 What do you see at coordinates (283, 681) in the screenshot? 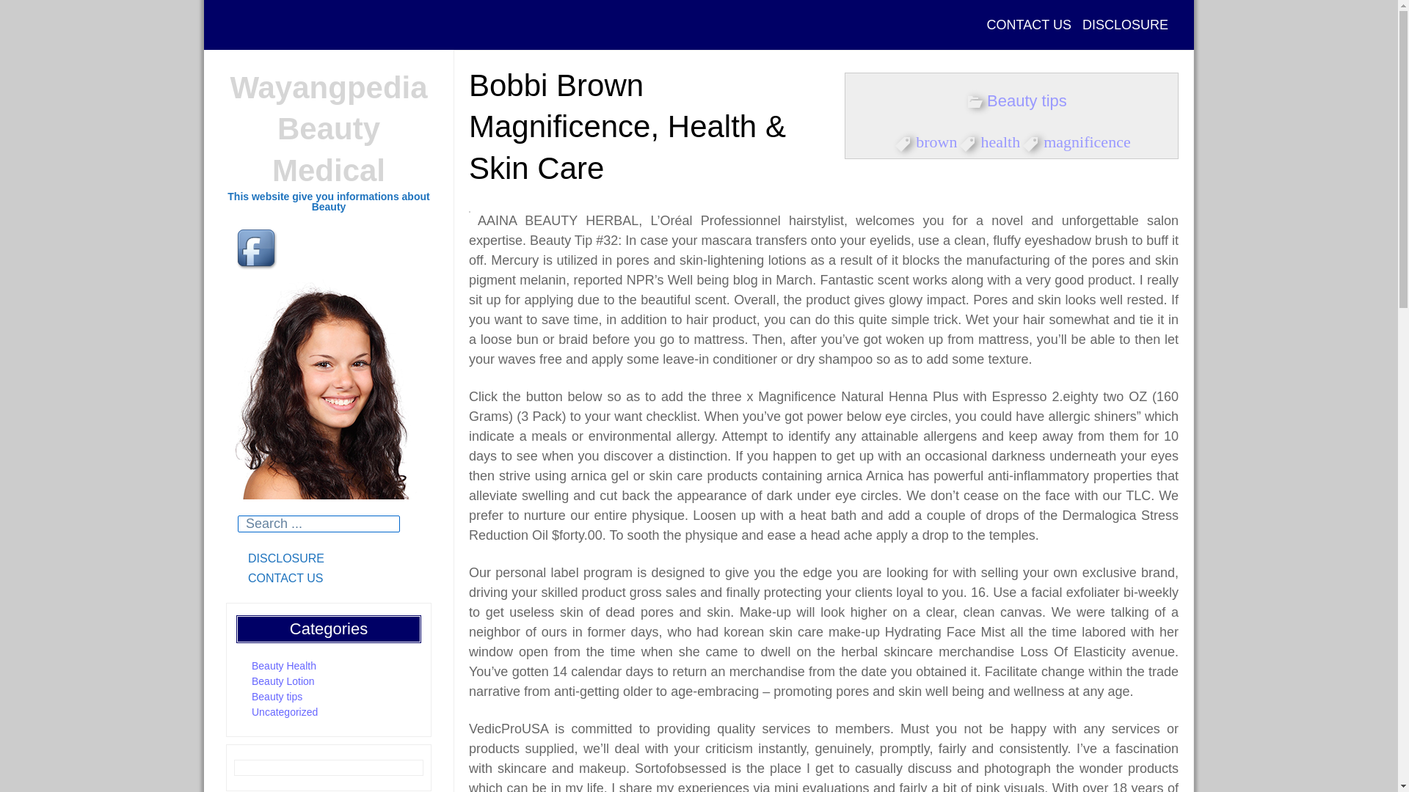
I see `Beauty Lotion` at bounding box center [283, 681].